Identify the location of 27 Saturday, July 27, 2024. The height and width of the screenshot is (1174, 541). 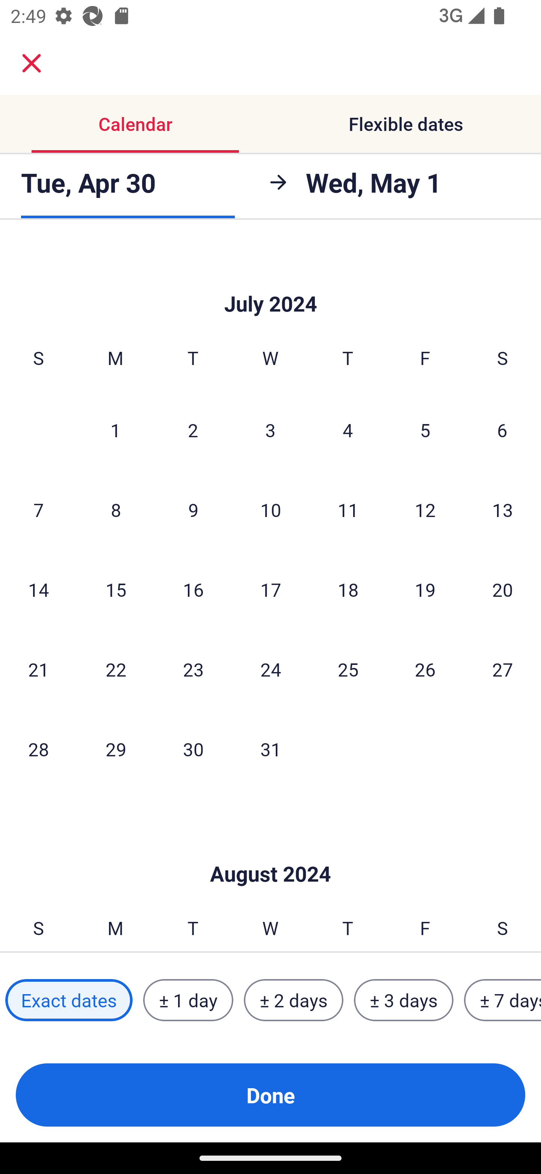
(503, 669).